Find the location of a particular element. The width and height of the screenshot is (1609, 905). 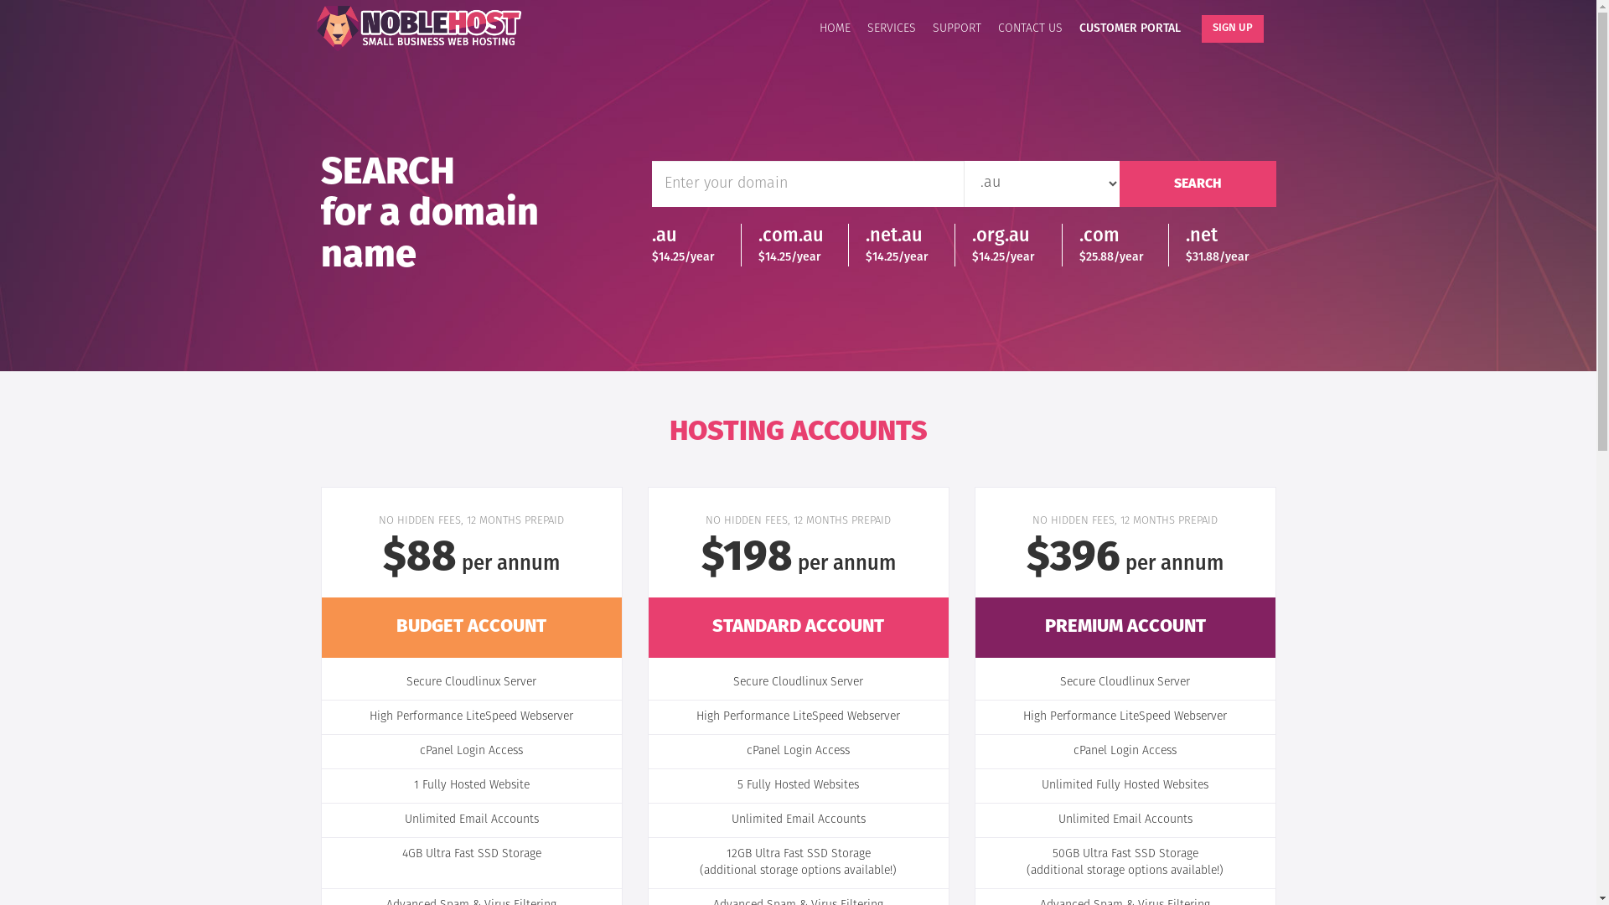

SIGN UP is located at coordinates (1233, 28).